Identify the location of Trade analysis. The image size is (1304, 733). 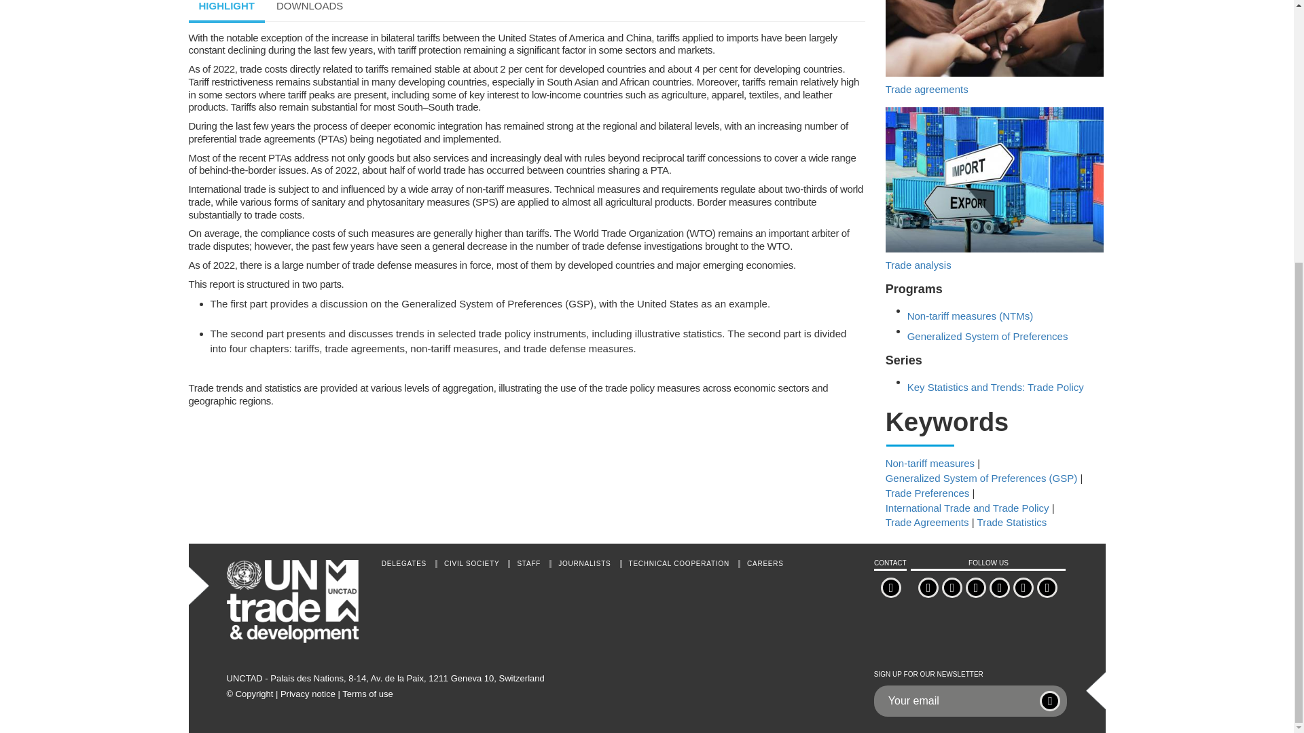
(994, 223).